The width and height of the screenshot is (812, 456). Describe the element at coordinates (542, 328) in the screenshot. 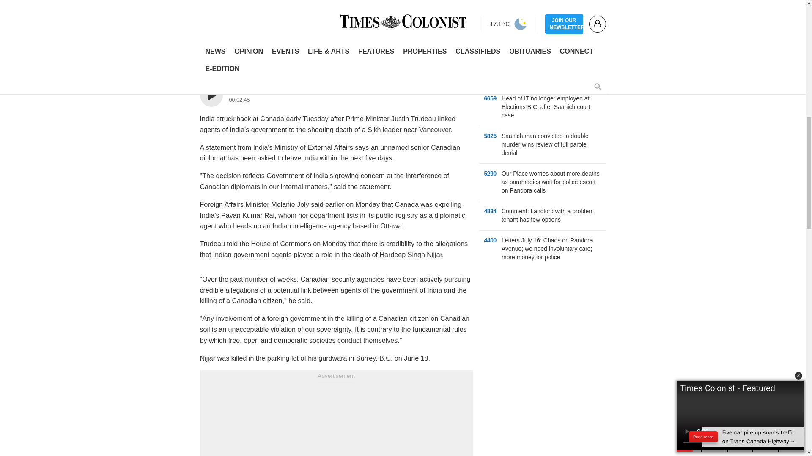

I see `3rd party ad content` at that location.